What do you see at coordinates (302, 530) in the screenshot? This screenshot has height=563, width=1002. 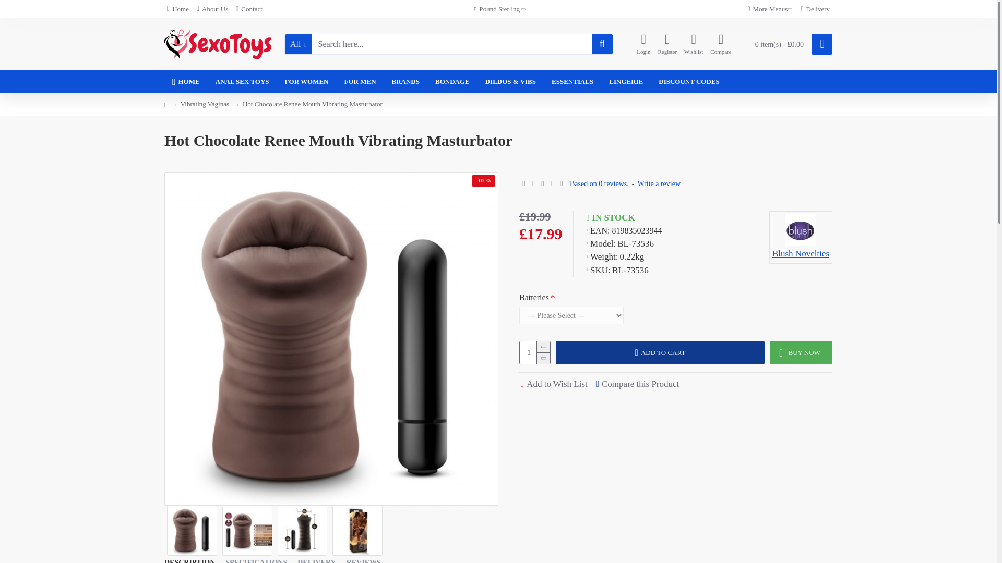 I see `Hot Chocolate Renee Mouth Vibrating Masturbator` at bounding box center [302, 530].